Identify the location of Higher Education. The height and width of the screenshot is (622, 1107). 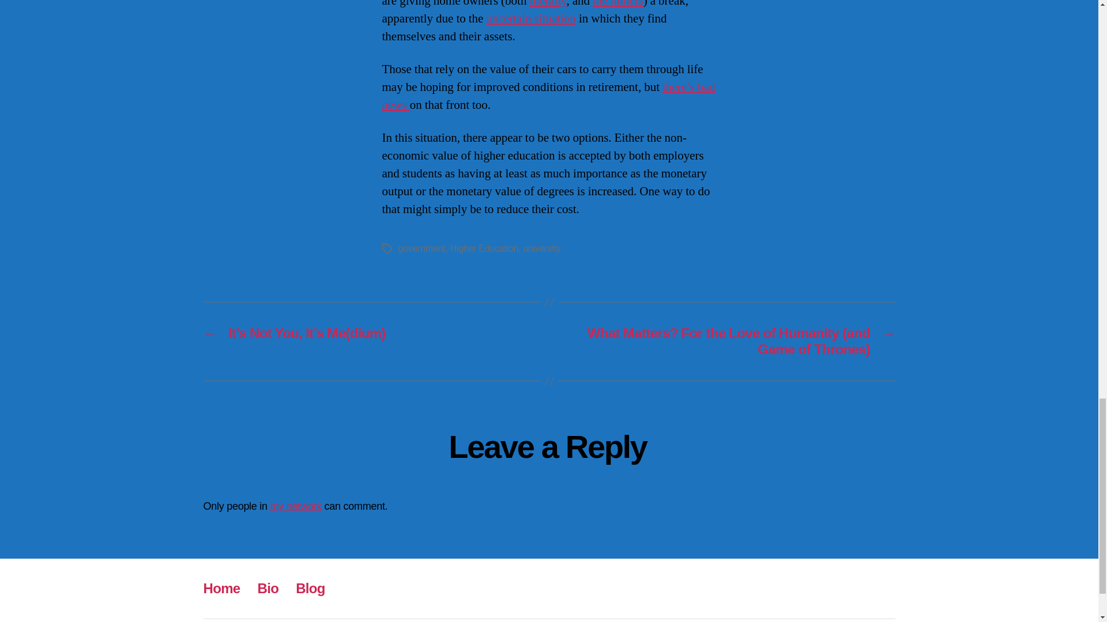
(484, 248).